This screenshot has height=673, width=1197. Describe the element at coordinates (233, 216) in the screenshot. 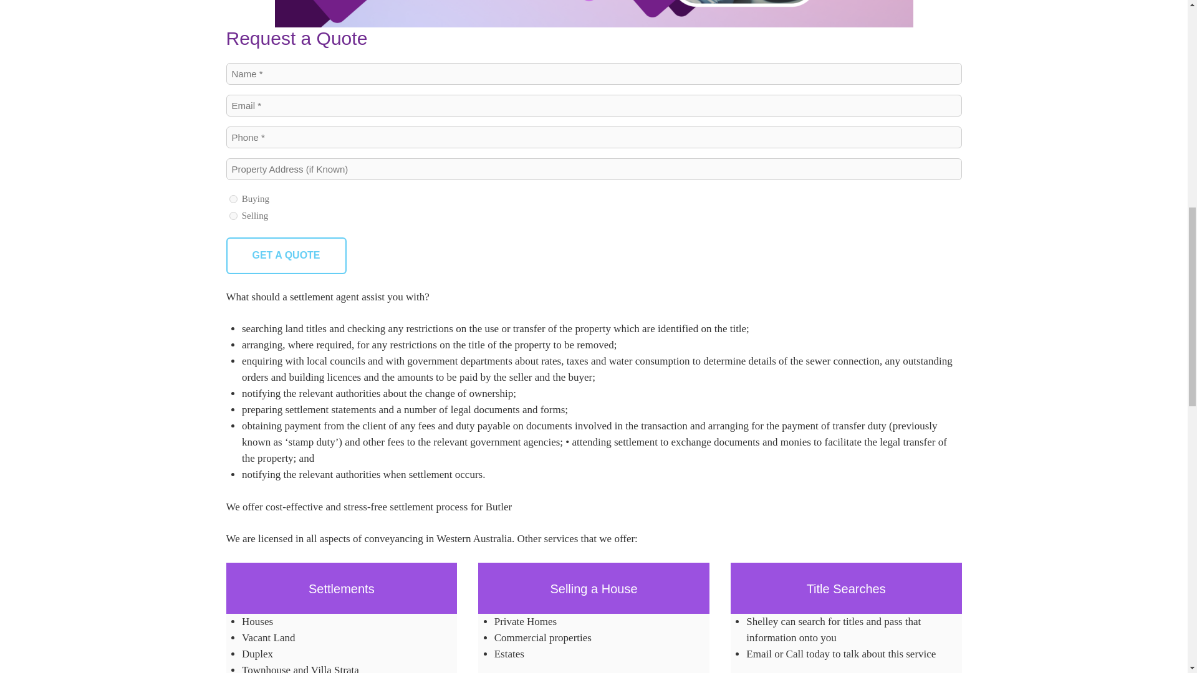

I see `Selling` at that location.